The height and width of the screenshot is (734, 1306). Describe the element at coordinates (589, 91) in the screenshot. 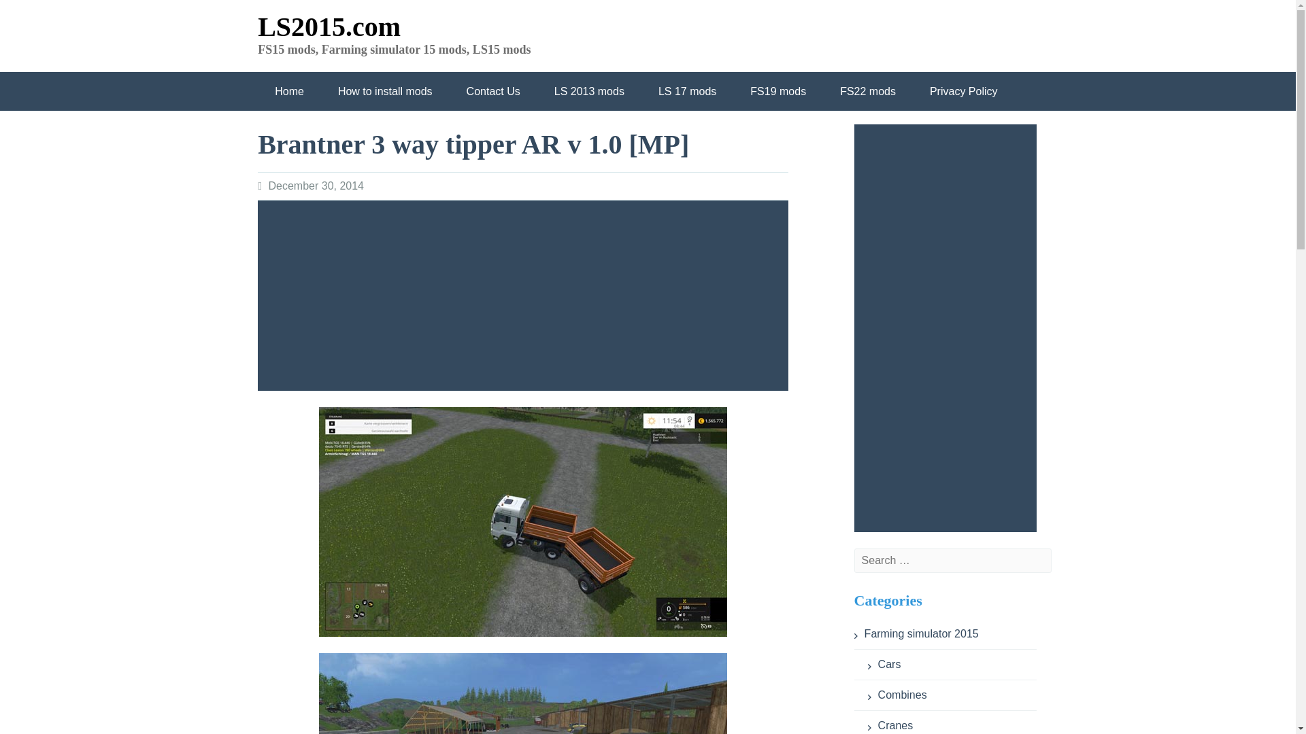

I see `LS 2013 mods` at that location.